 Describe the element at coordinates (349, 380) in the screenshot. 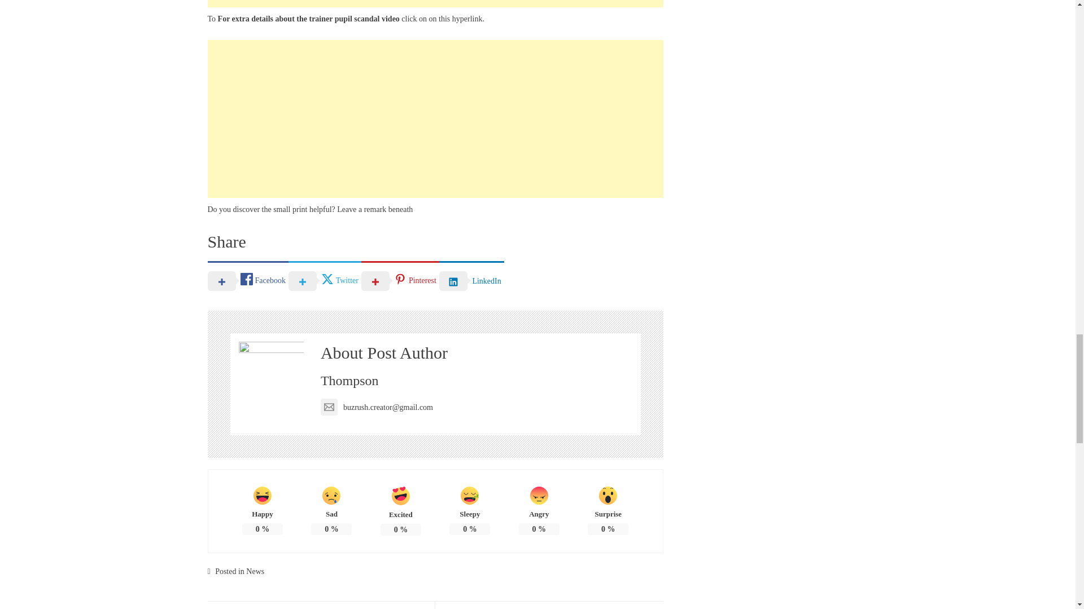

I see `Thompson` at that location.